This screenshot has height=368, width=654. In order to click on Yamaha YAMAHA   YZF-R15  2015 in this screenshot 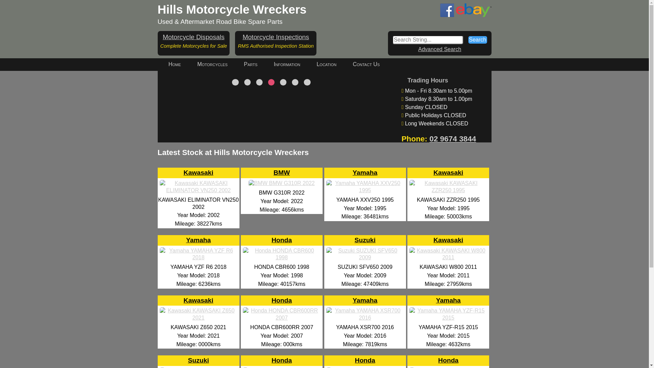, I will do `click(448, 318)`.